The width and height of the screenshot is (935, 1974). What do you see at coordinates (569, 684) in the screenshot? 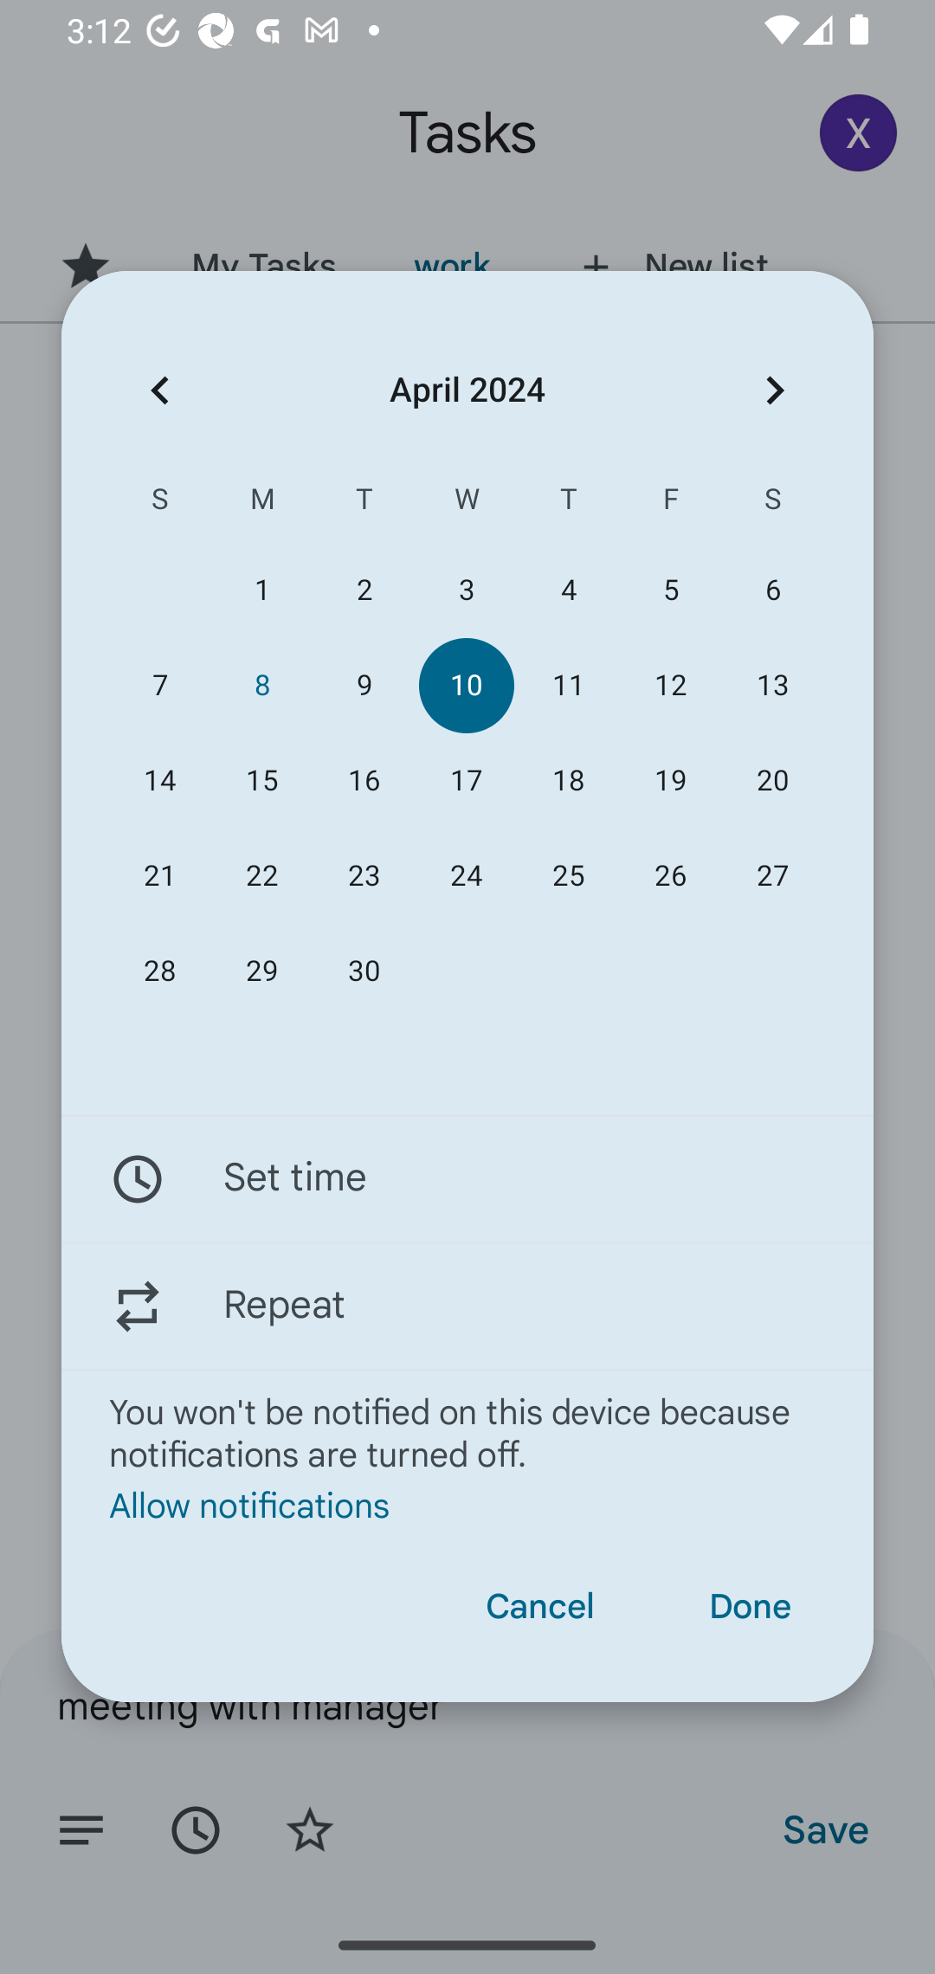
I see `11 11 April 2024` at bounding box center [569, 684].